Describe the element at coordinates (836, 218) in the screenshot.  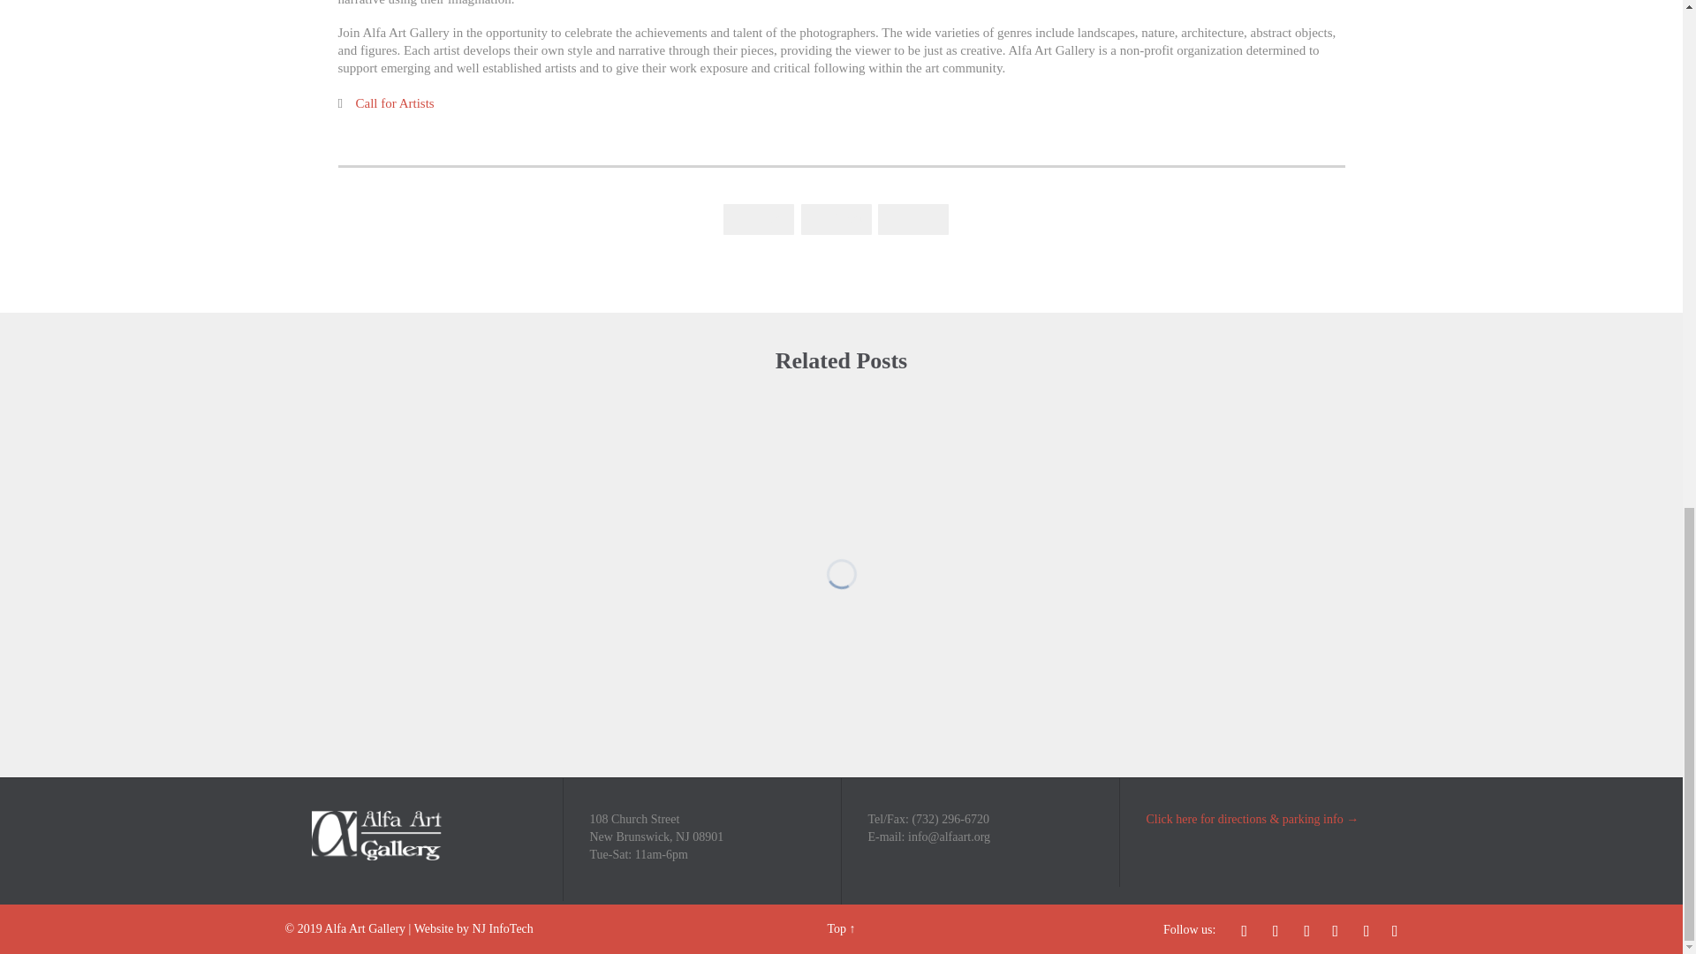
I see `Share on Twitter` at that location.